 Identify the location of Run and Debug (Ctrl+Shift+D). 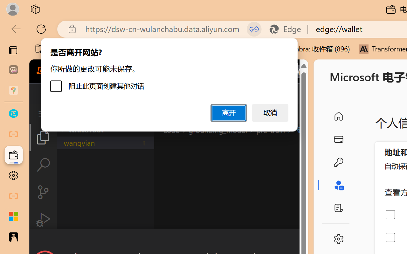
(43, 220).